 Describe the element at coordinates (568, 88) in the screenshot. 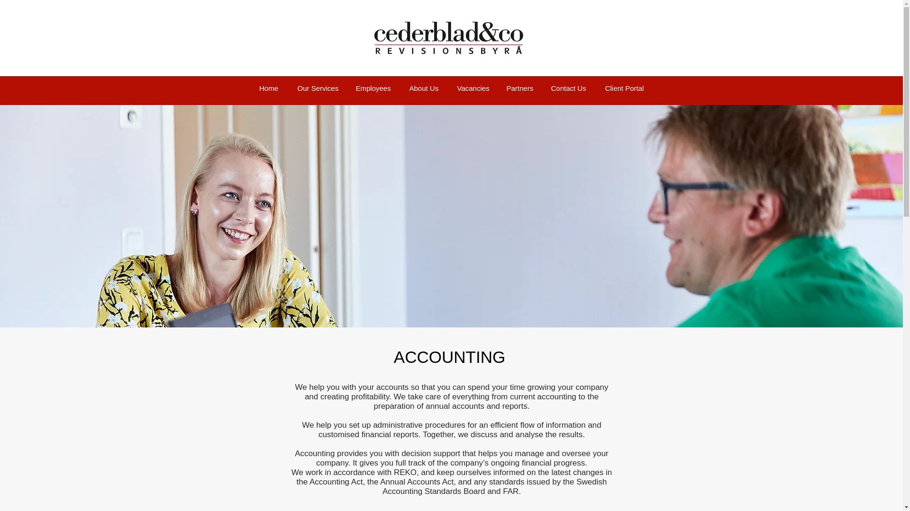

I see `Contact Us` at that location.